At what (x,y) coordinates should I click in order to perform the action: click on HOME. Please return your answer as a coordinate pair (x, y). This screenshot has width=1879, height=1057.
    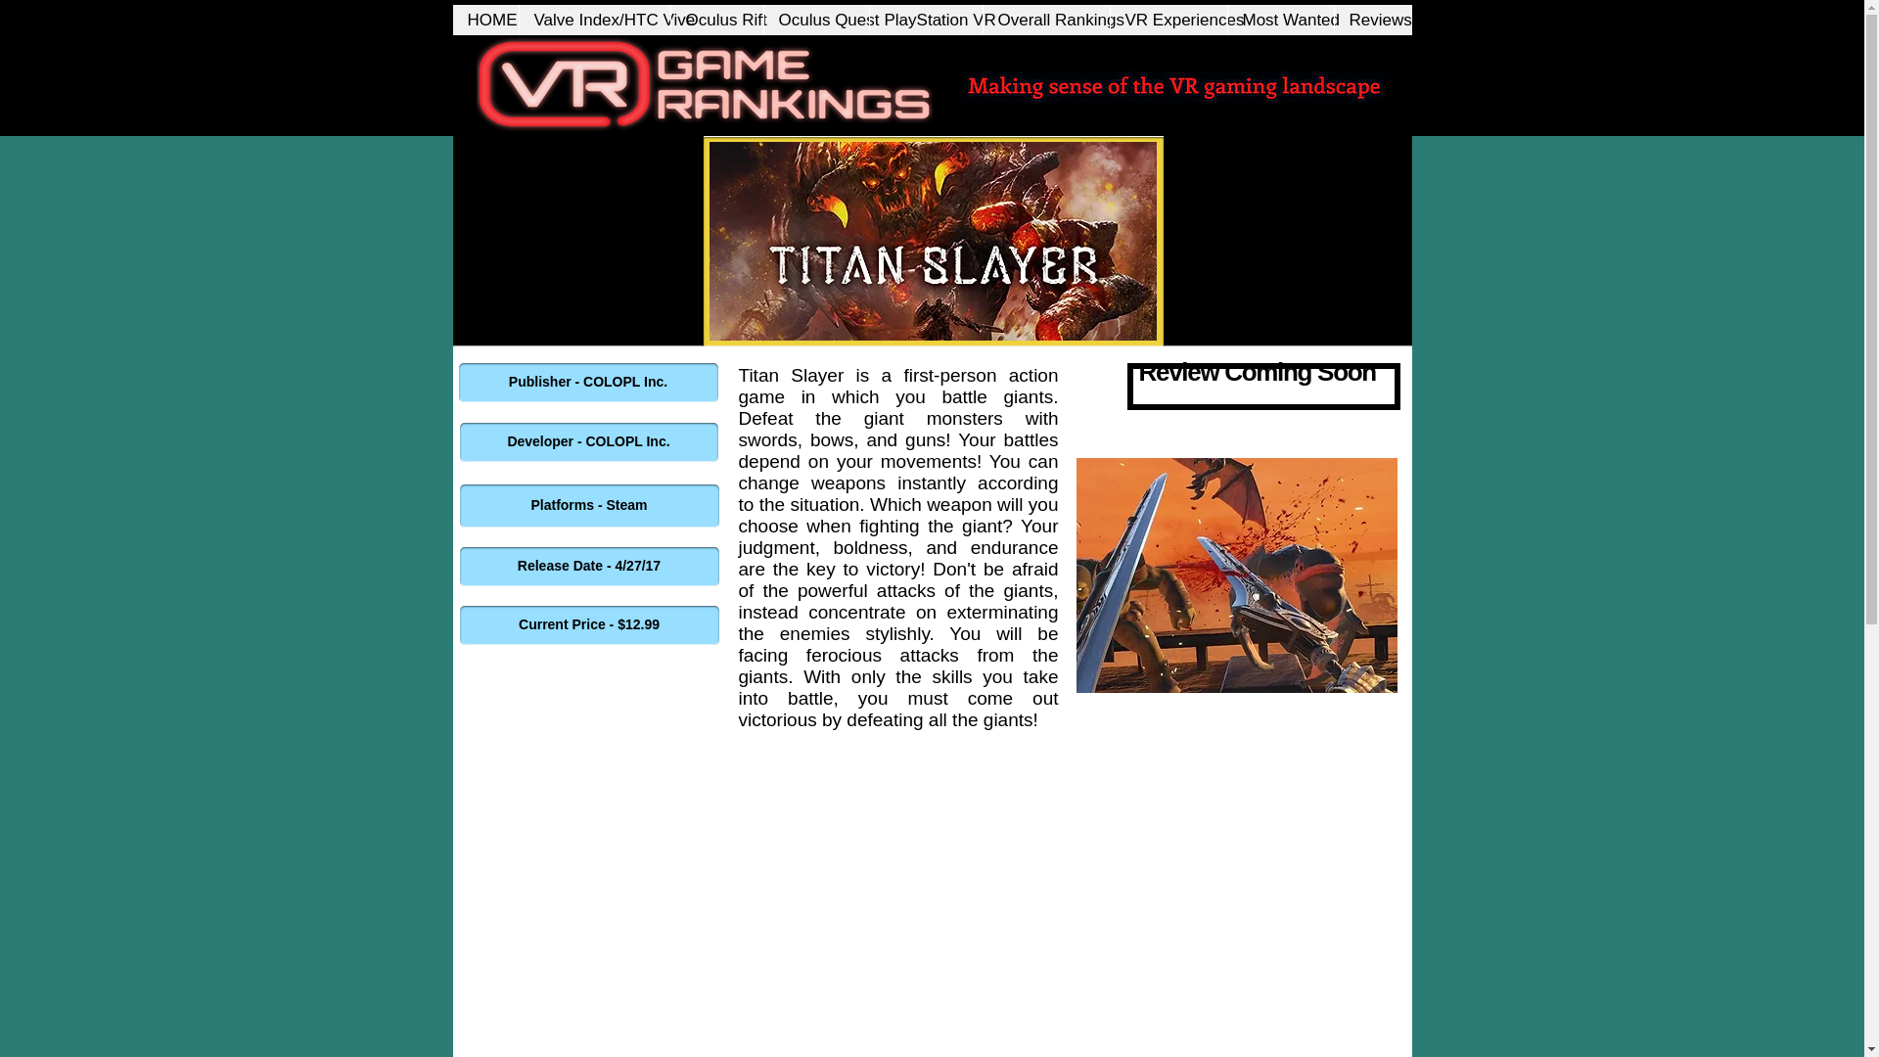
    Looking at the image, I should click on (485, 20).